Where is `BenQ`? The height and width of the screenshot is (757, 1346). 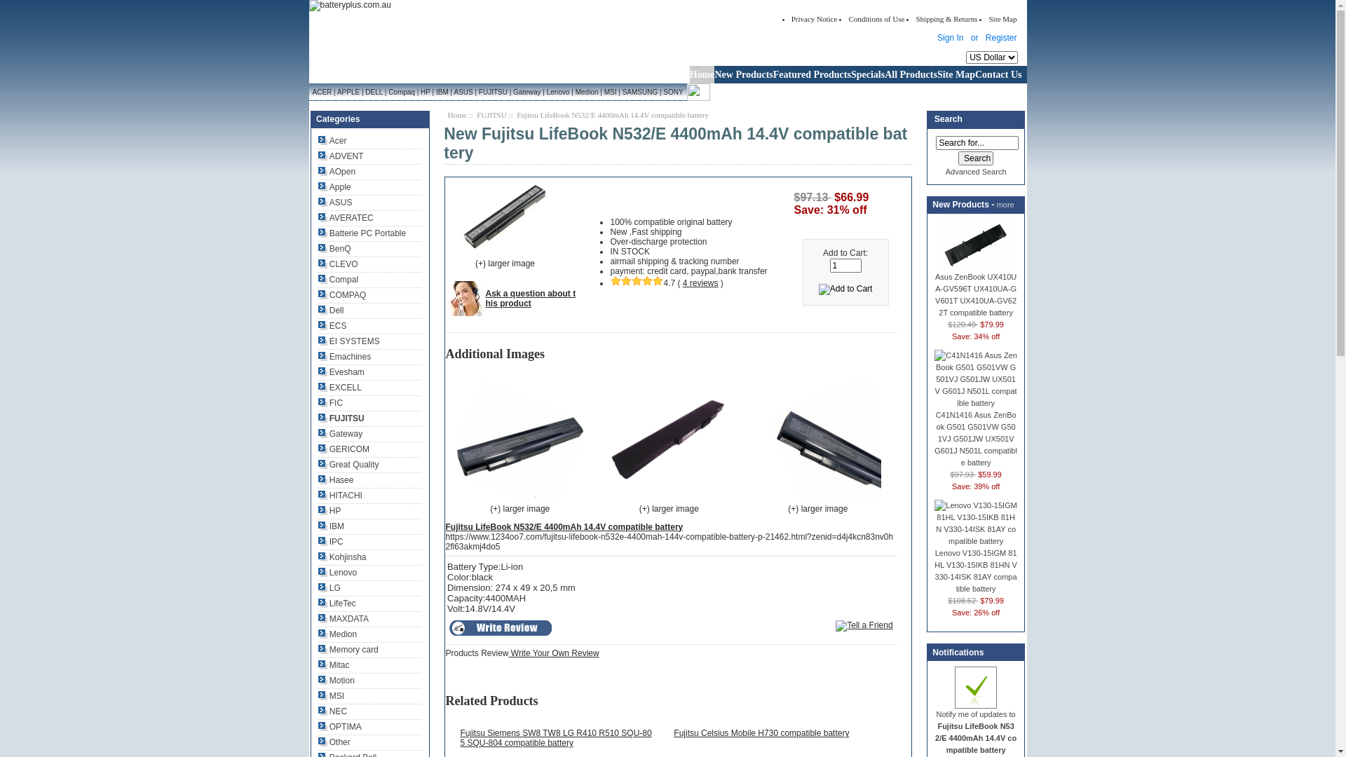
BenQ is located at coordinates (335, 249).